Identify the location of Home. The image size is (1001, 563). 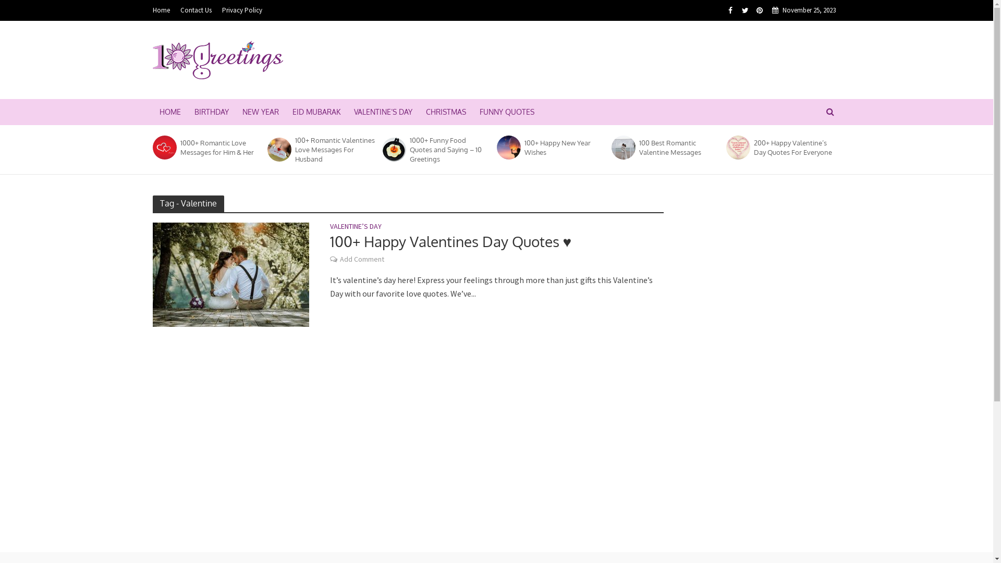
(164, 10).